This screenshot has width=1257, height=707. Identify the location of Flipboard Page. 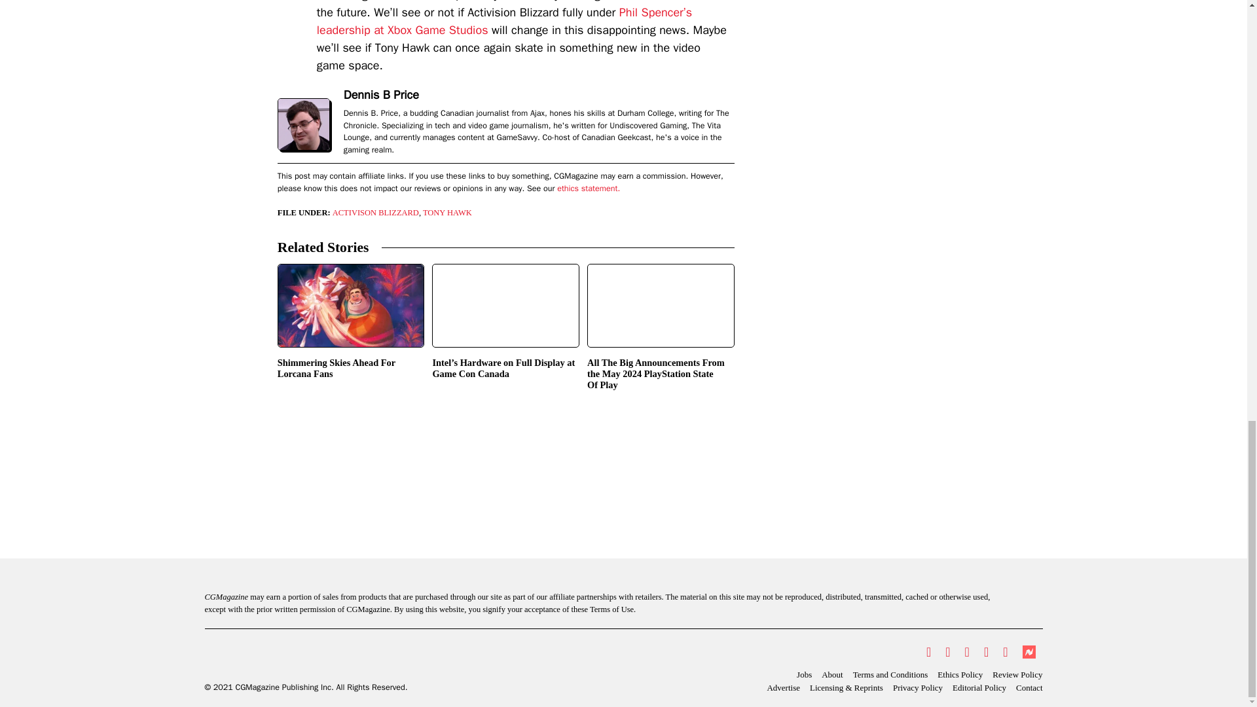
(1004, 651).